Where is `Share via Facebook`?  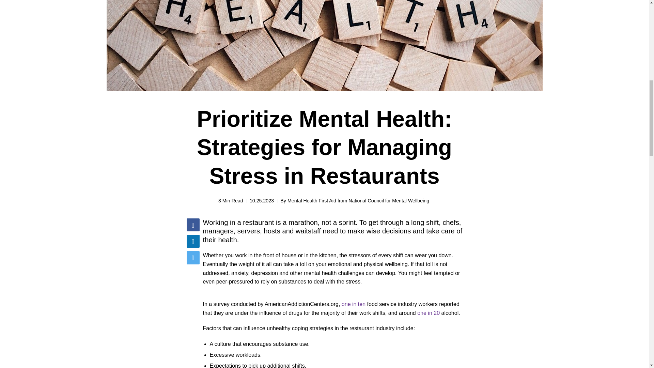 Share via Facebook is located at coordinates (193, 225).